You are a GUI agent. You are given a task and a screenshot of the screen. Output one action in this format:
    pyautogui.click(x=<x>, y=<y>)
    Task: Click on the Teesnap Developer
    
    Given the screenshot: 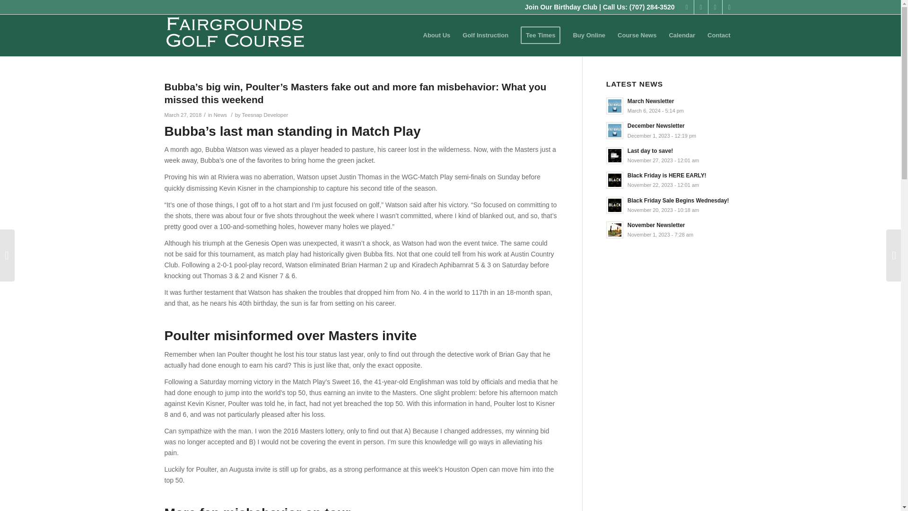 What is the action you would take?
    pyautogui.click(x=589, y=35)
    